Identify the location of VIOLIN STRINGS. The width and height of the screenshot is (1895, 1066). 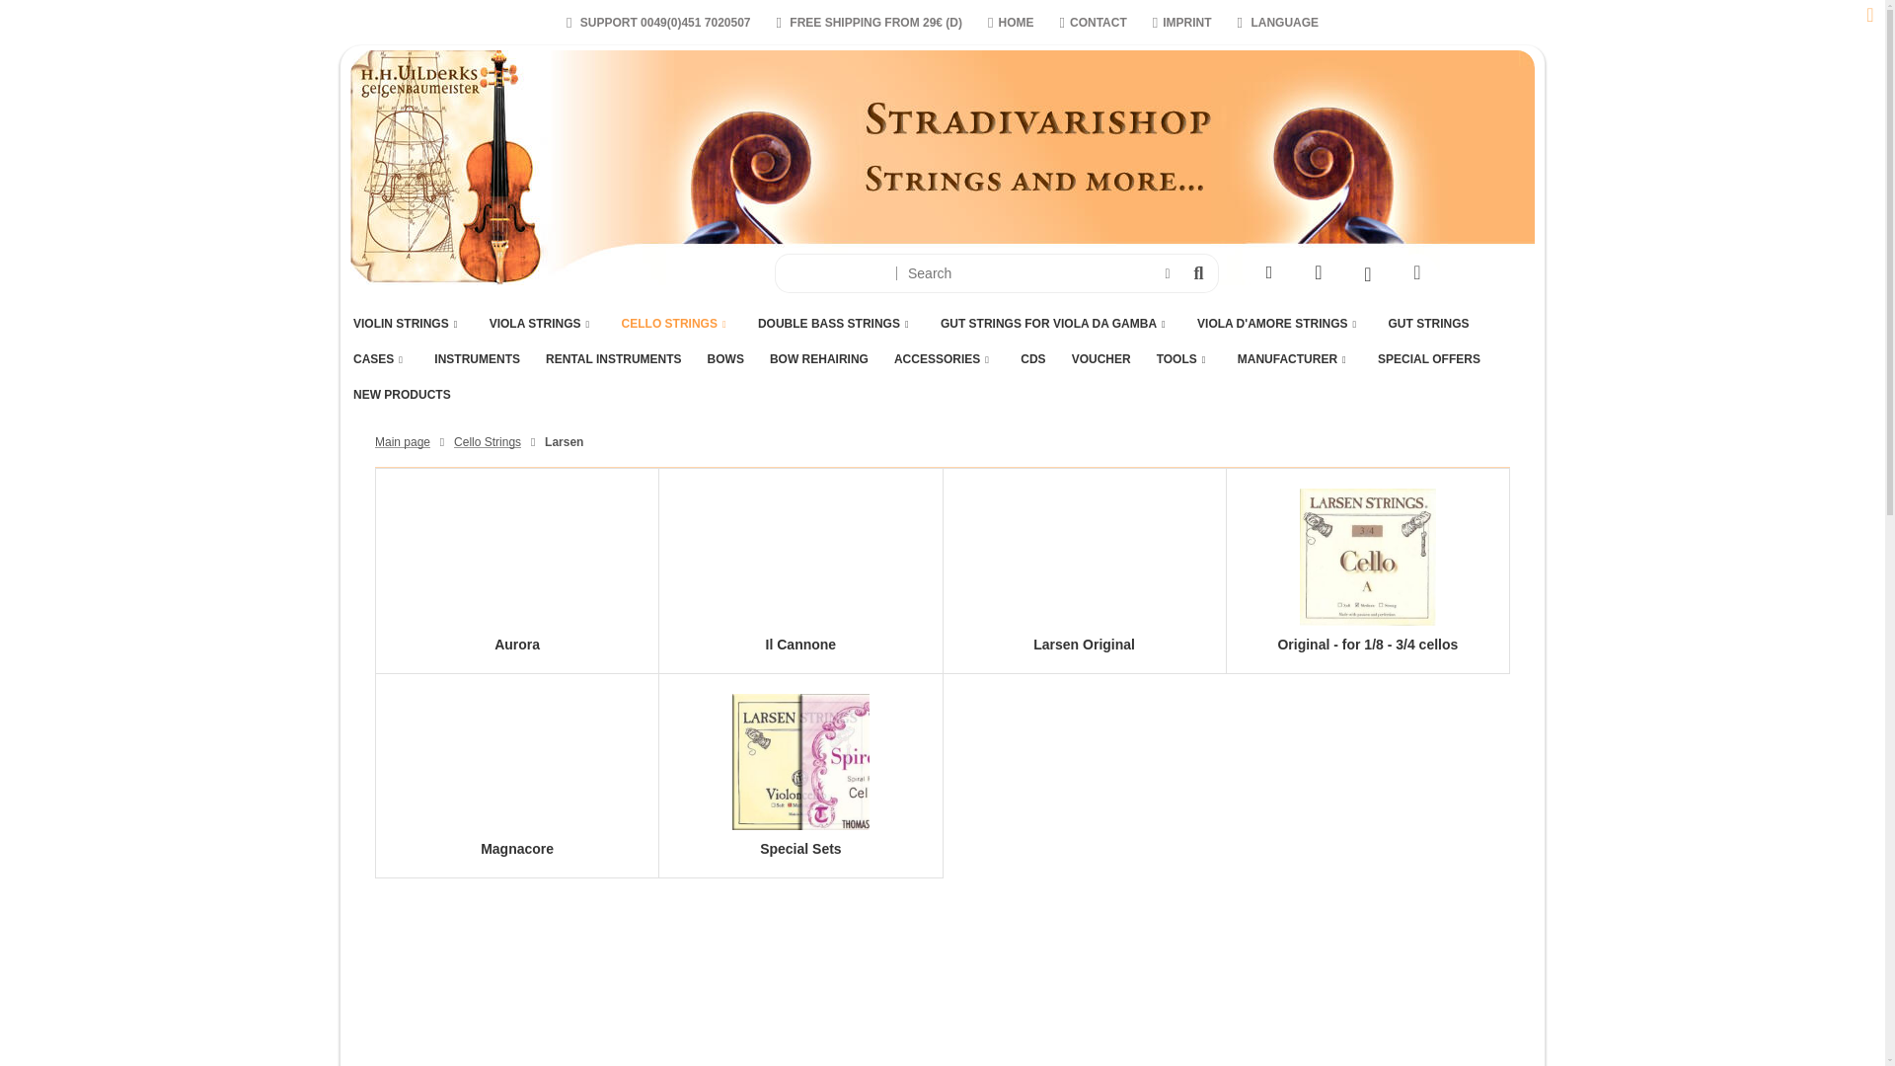
(409, 324).